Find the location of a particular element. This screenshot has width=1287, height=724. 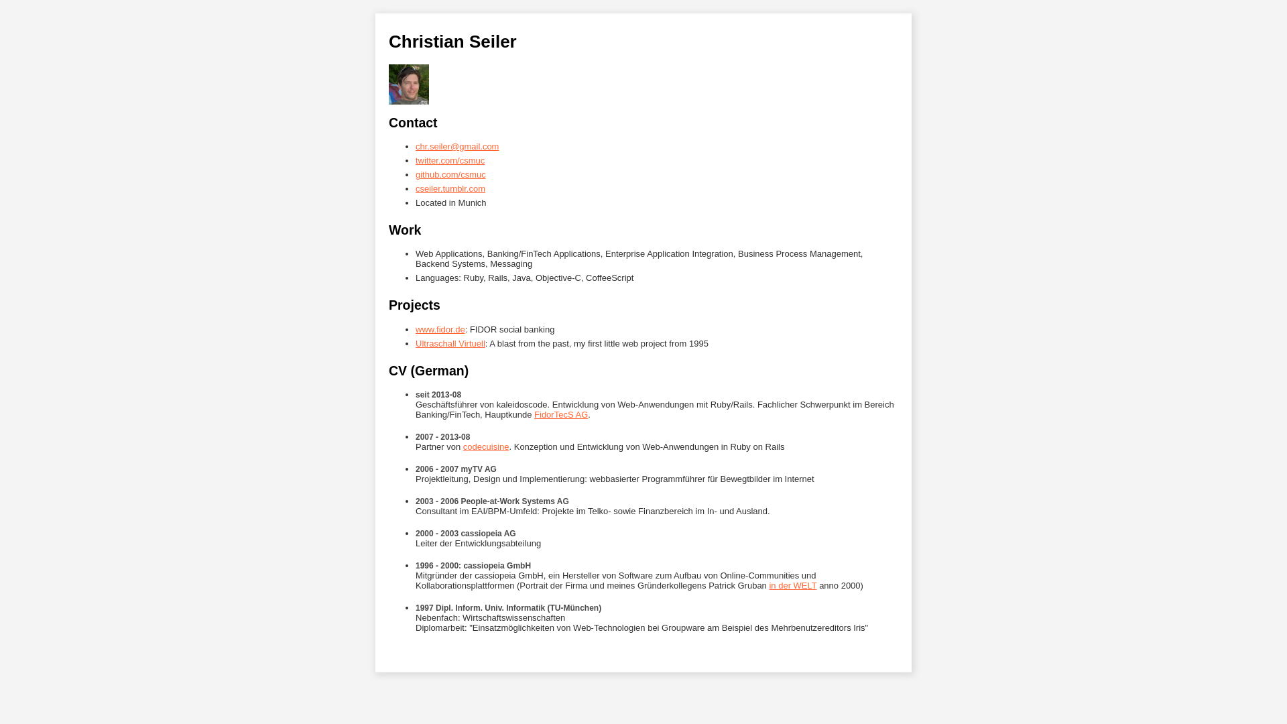

in der WELT is located at coordinates (792, 586).